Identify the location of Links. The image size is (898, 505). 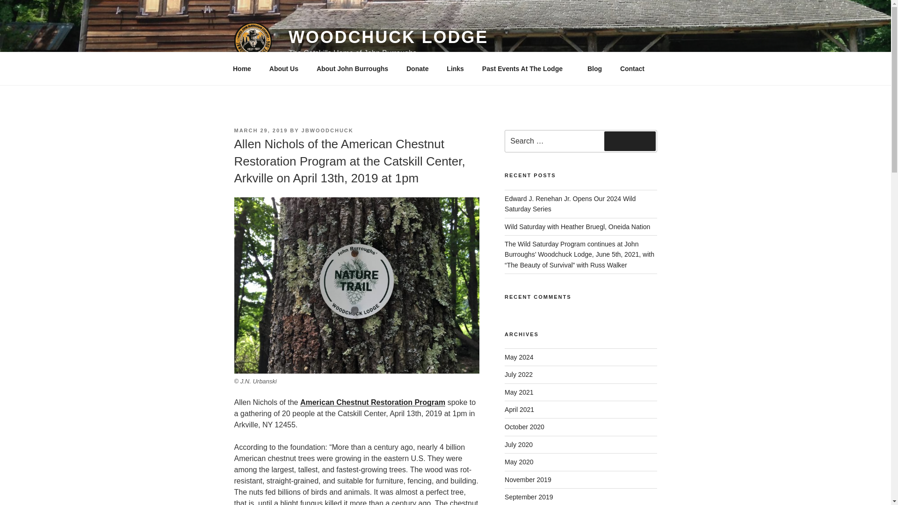
(456, 68).